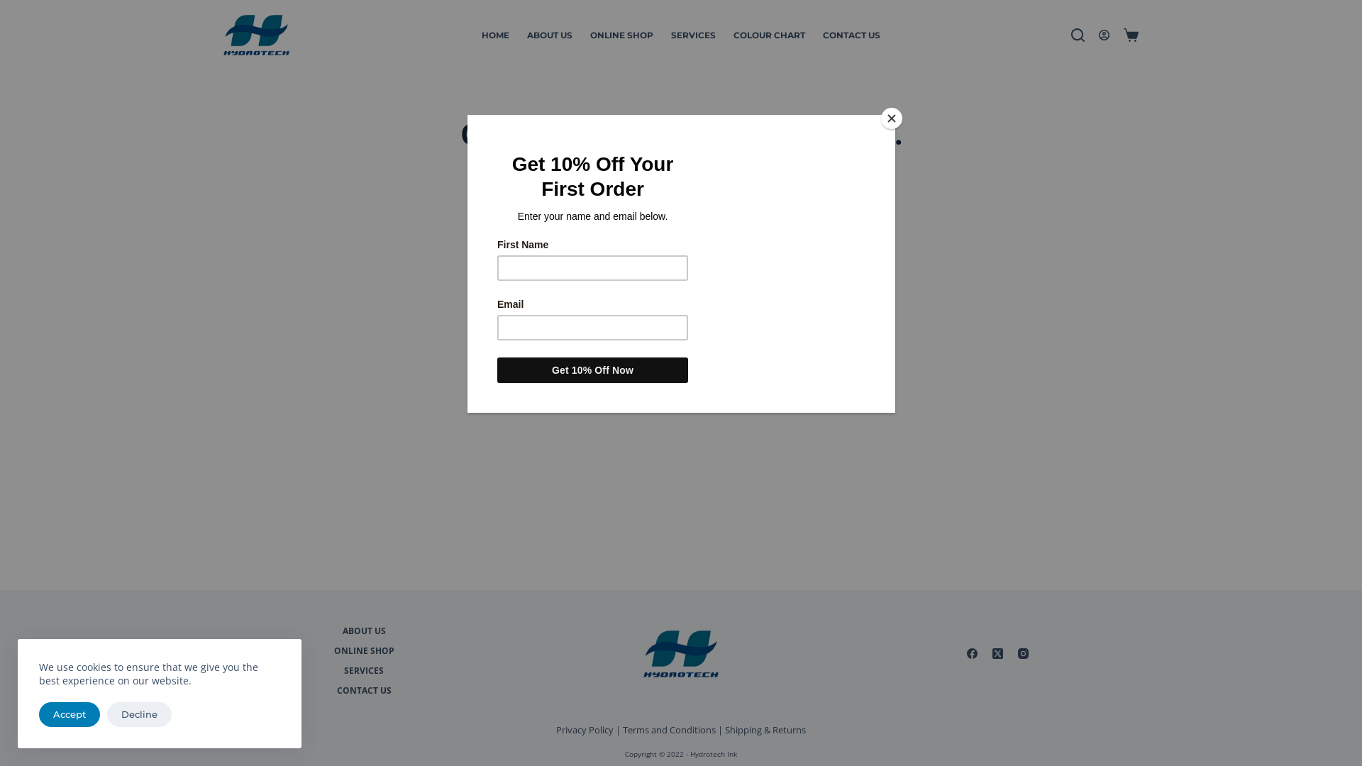  Describe the element at coordinates (681, 227) in the screenshot. I see `Search for...` at that location.